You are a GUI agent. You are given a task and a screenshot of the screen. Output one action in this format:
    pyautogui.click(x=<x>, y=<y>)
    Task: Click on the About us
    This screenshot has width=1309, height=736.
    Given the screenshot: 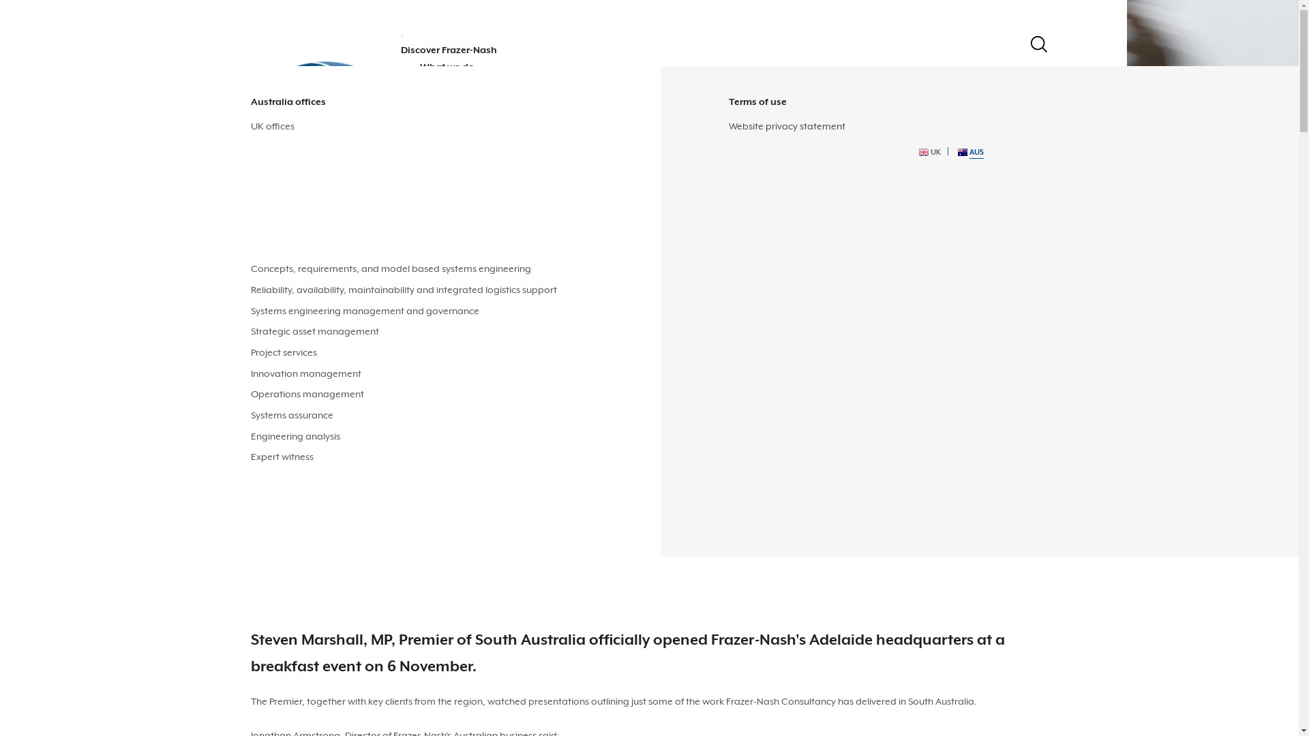 What is the action you would take?
    pyautogui.click(x=271, y=102)
    